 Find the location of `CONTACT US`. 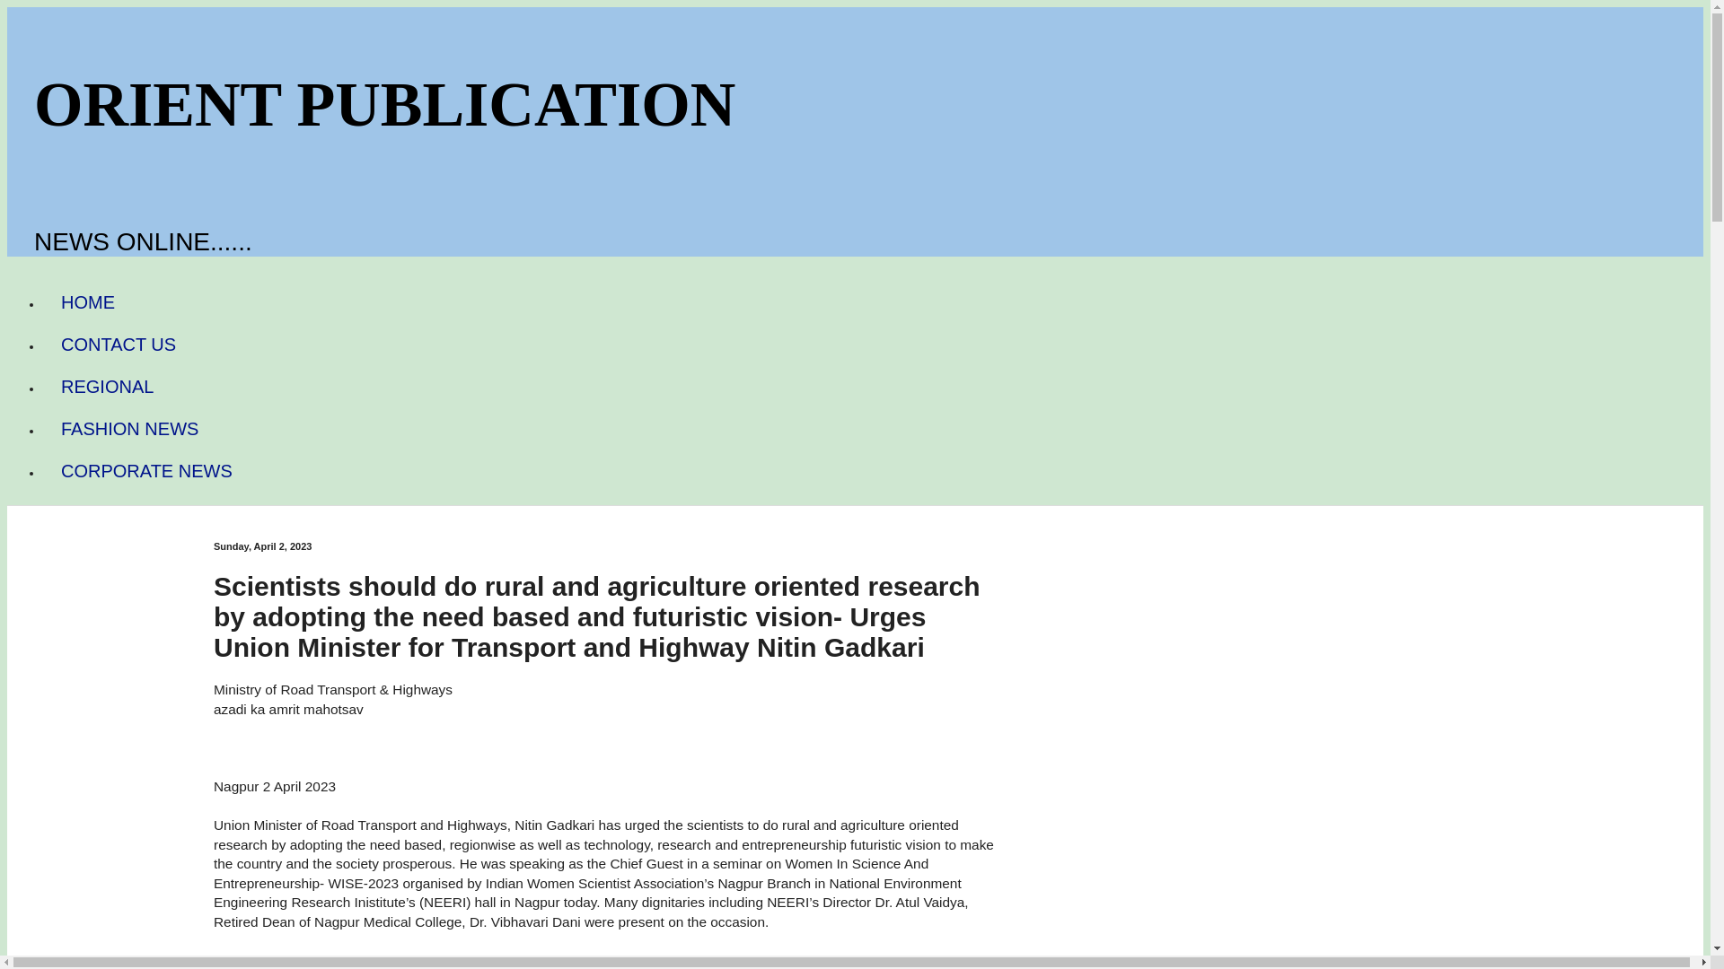

CONTACT US is located at coordinates (119, 345).